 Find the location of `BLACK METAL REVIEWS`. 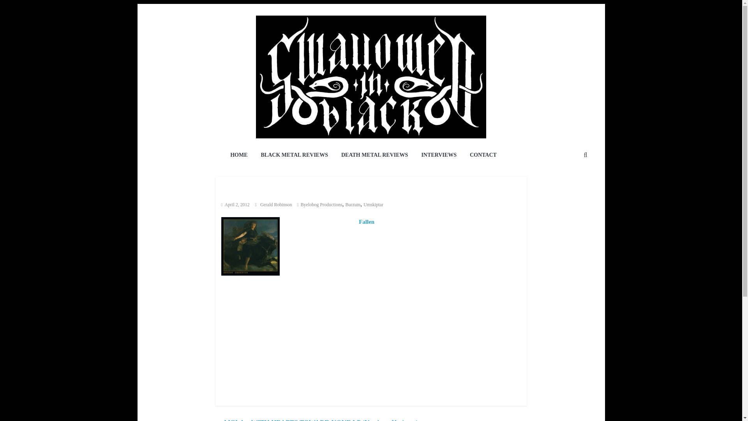

BLACK METAL REVIEWS is located at coordinates (294, 155).